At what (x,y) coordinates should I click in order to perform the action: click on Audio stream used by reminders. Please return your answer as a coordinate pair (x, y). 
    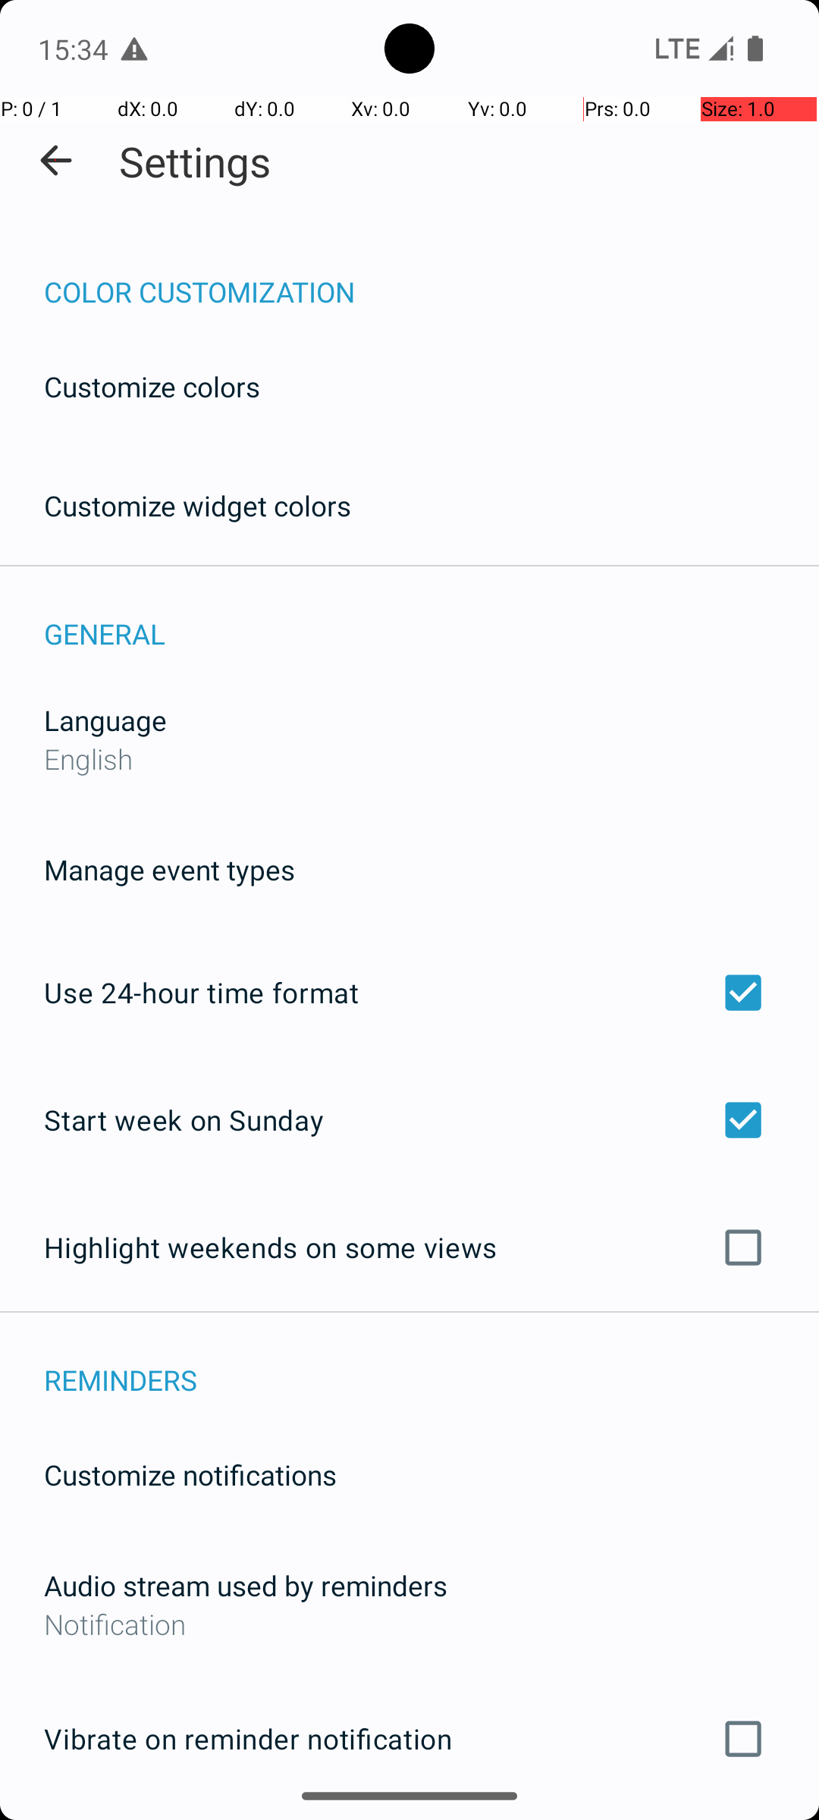
    Looking at the image, I should click on (246, 1585).